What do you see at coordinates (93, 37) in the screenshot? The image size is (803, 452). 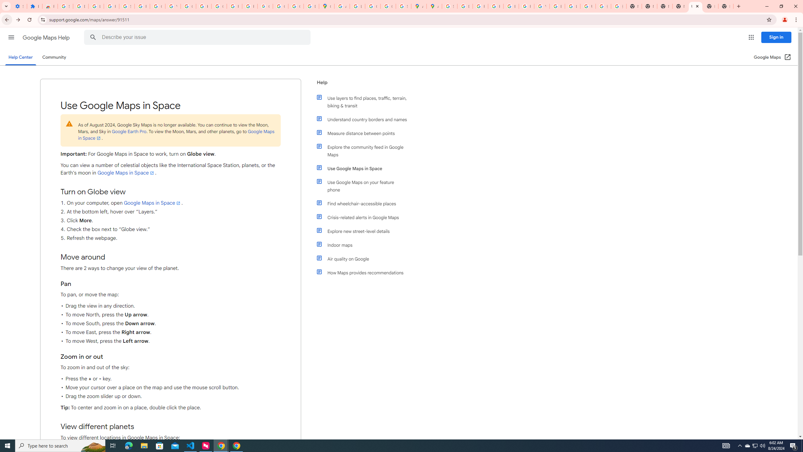 I see `Search Help Center` at bounding box center [93, 37].